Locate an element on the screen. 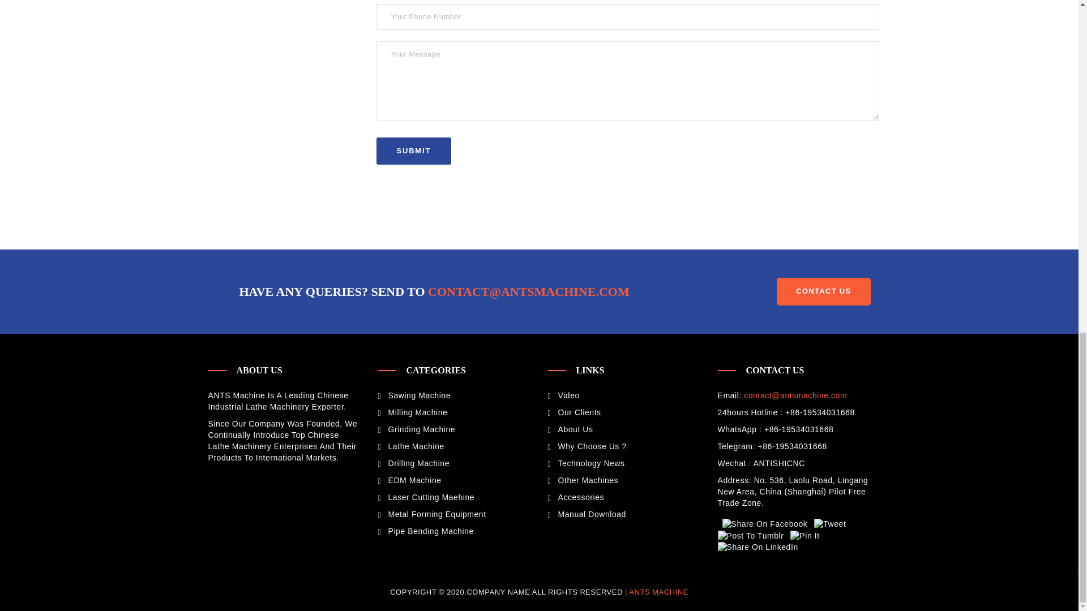  Post to Tumblr is located at coordinates (784, 530).